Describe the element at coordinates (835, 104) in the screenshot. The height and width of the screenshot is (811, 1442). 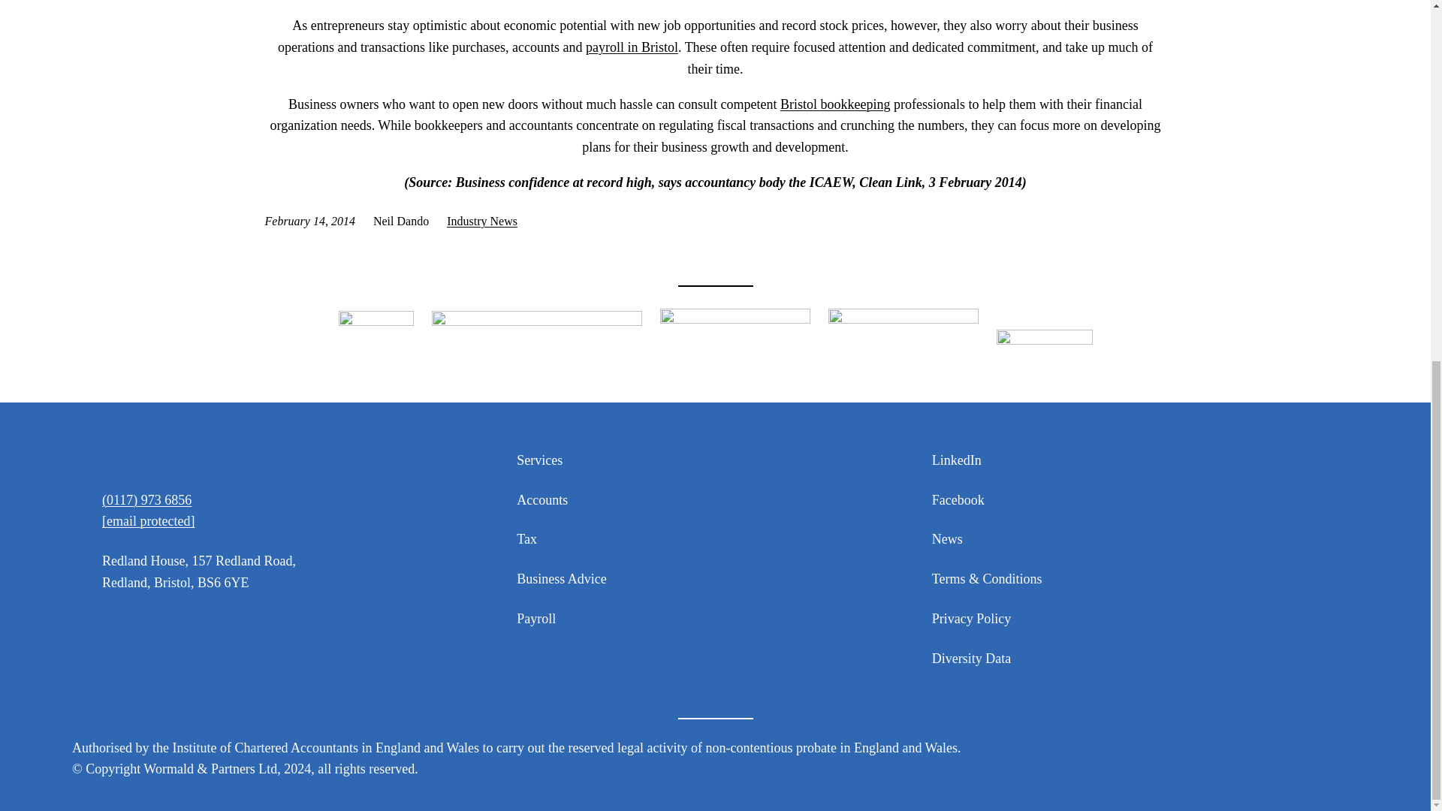
I see `Bristol bookkeeping` at that location.